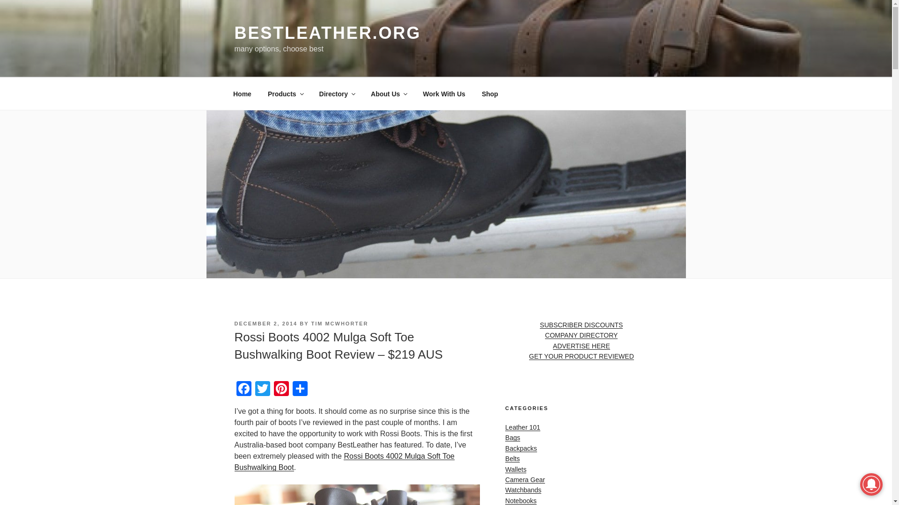 Image resolution: width=899 pixels, height=505 pixels. What do you see at coordinates (243, 390) in the screenshot?
I see `Facebook` at bounding box center [243, 390].